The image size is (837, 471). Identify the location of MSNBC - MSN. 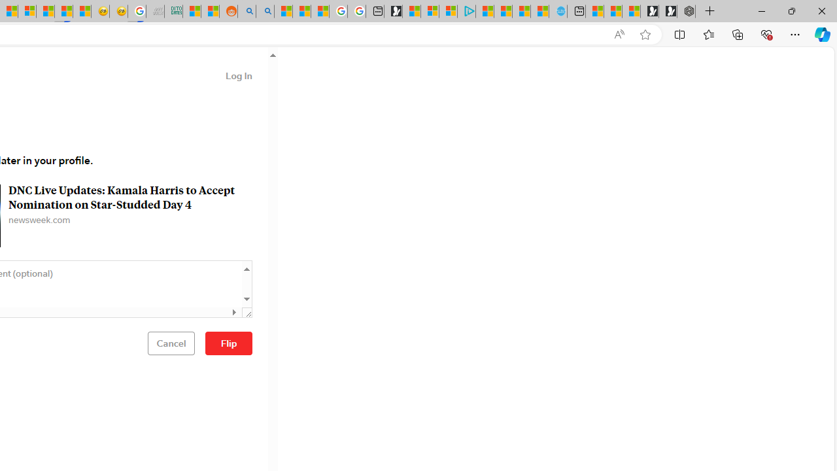
(192, 12).